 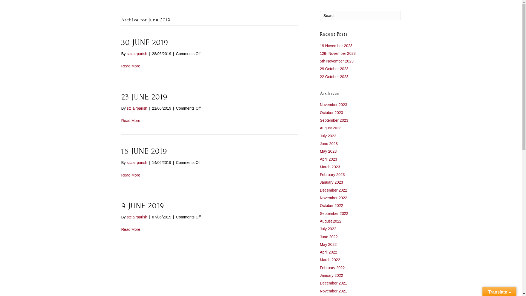 I want to click on Read More, so click(x=130, y=66).